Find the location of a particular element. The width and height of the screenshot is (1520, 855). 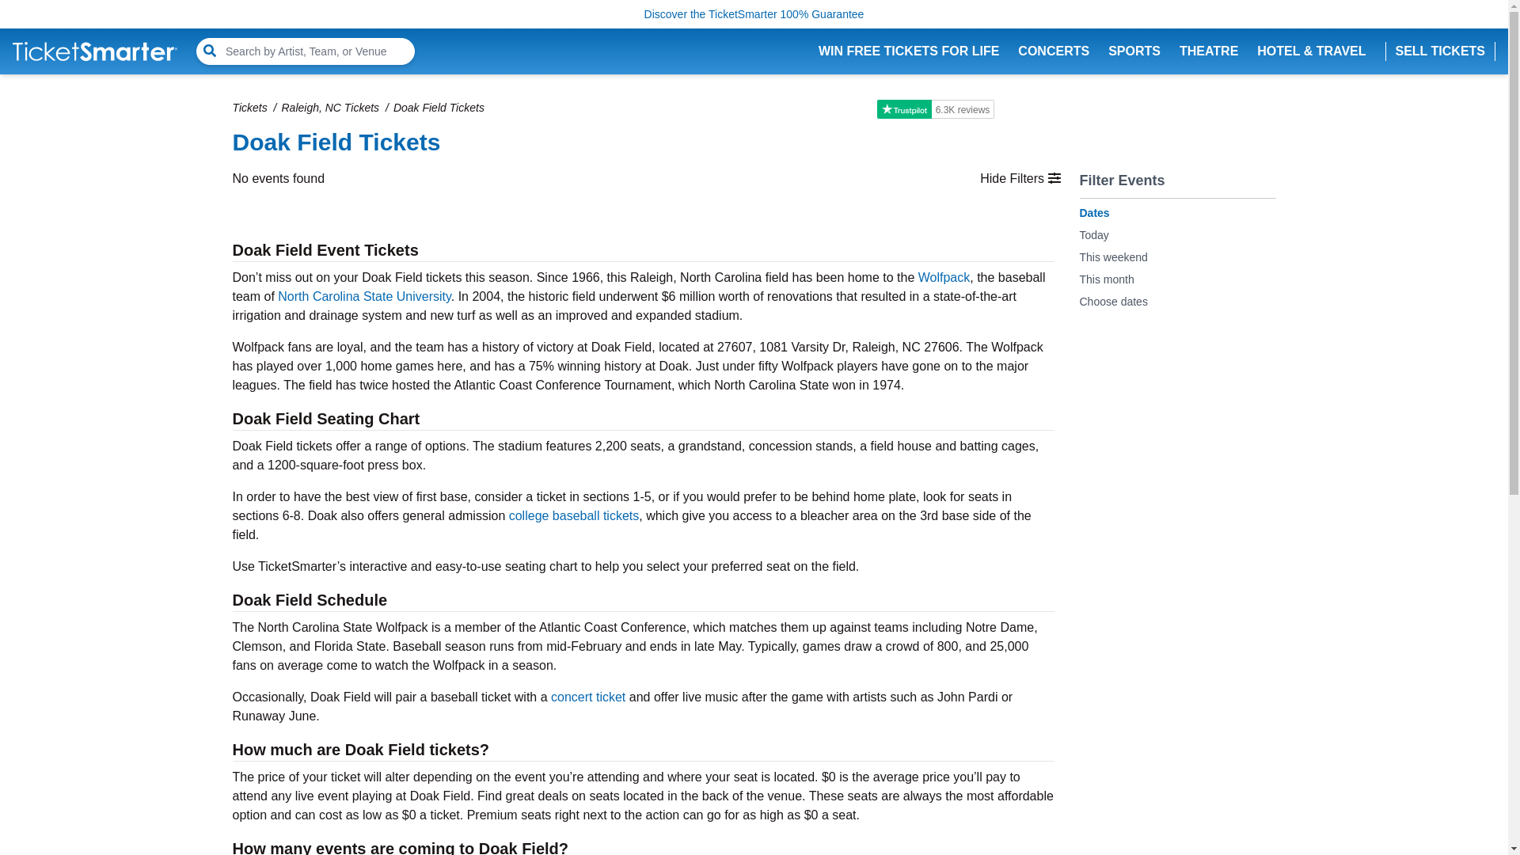

WIN FREE TICKETS FOR LIFE is located at coordinates (909, 51).